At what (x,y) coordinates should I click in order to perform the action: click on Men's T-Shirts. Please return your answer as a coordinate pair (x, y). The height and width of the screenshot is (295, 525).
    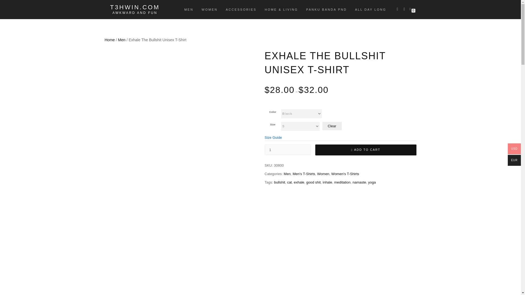
    Looking at the image, I should click on (304, 174).